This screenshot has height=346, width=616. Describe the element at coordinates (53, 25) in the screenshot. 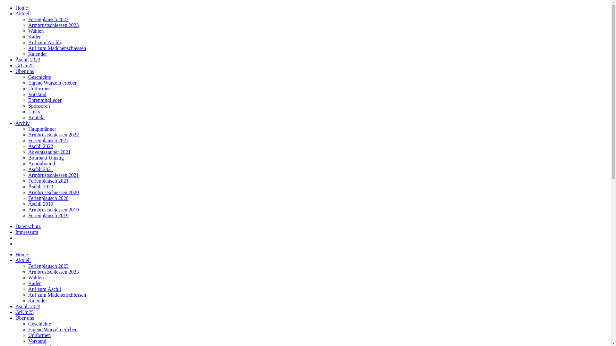

I see `Armbrustschiessen 2023` at that location.